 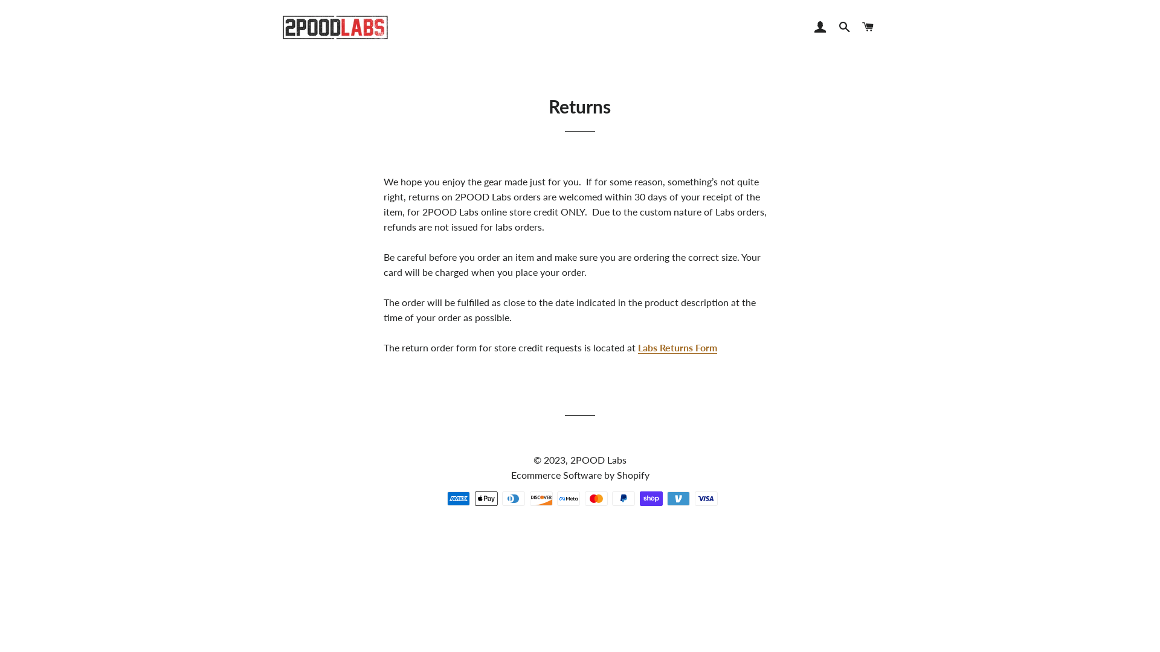 I want to click on Labs Returns Form, so click(x=678, y=348).